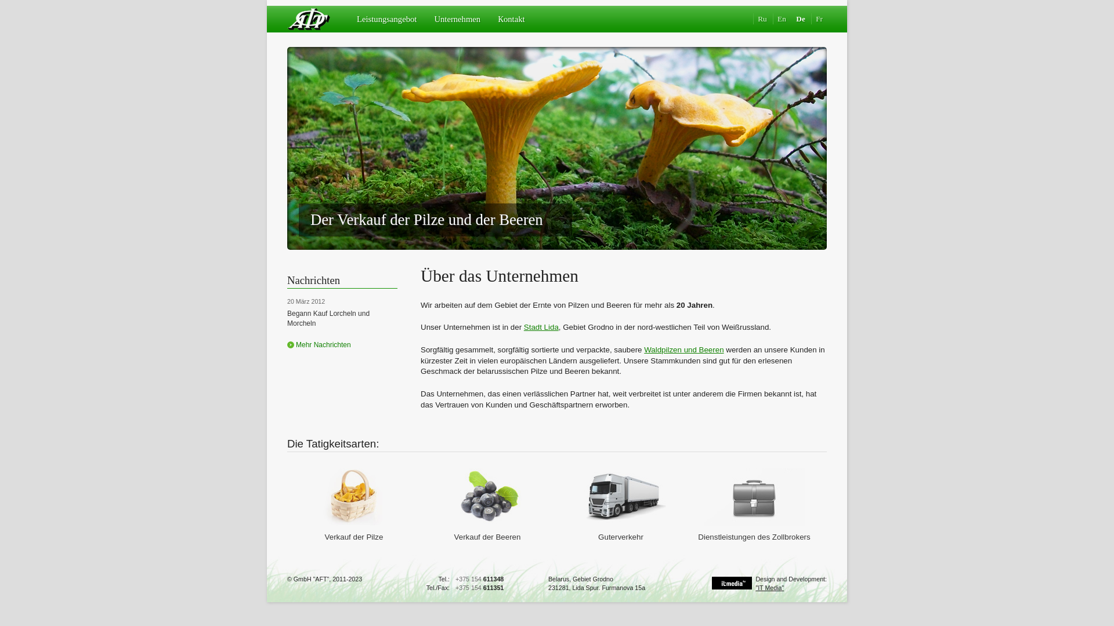 The width and height of the screenshot is (1114, 626). Describe the element at coordinates (621, 531) in the screenshot. I see `Guterverkehr` at that location.